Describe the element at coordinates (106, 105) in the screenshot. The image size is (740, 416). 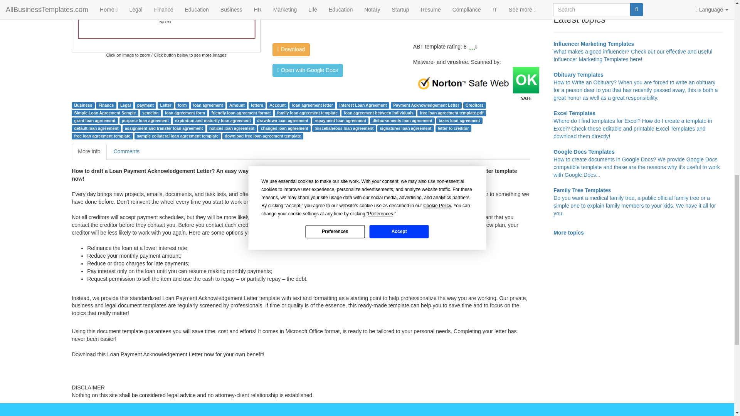
I see `Finance` at that location.